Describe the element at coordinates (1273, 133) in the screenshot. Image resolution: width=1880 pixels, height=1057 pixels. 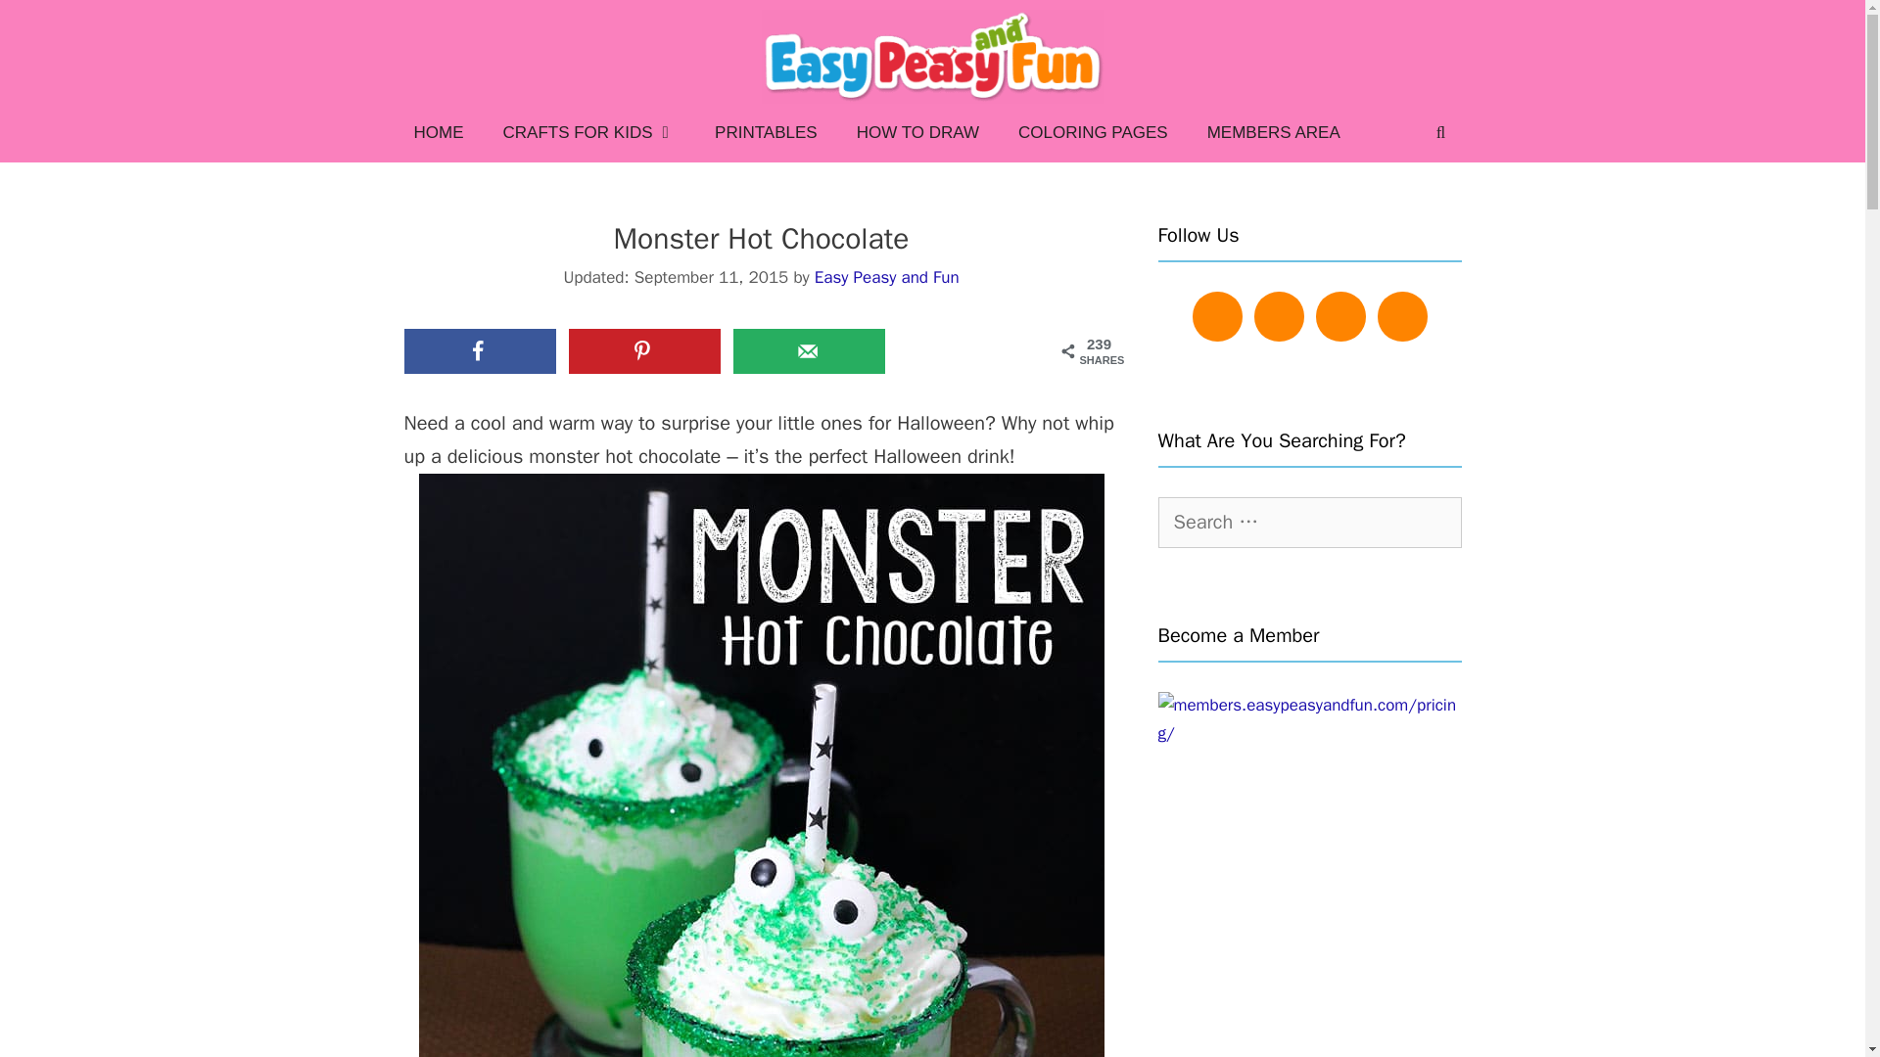
I see `MEMBERS AREA` at that location.